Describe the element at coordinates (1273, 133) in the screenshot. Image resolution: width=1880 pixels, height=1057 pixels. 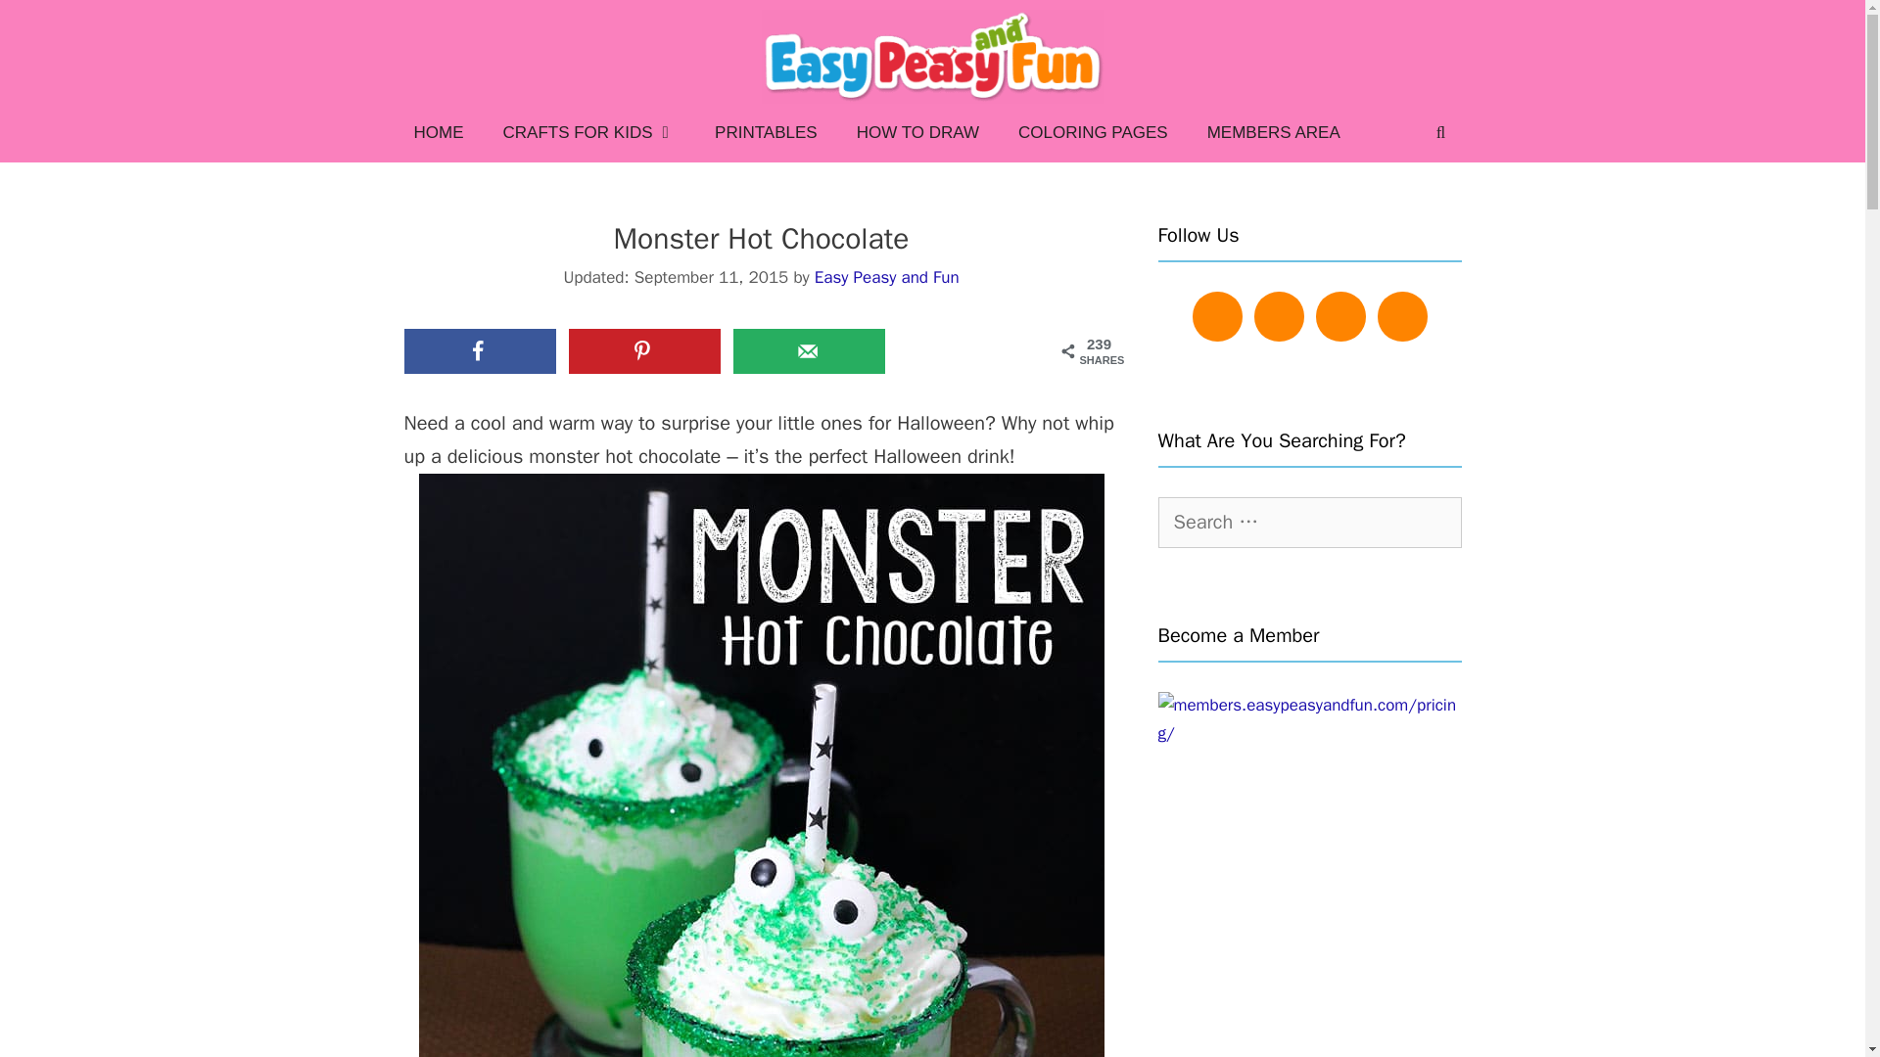
I see `MEMBERS AREA` at that location.